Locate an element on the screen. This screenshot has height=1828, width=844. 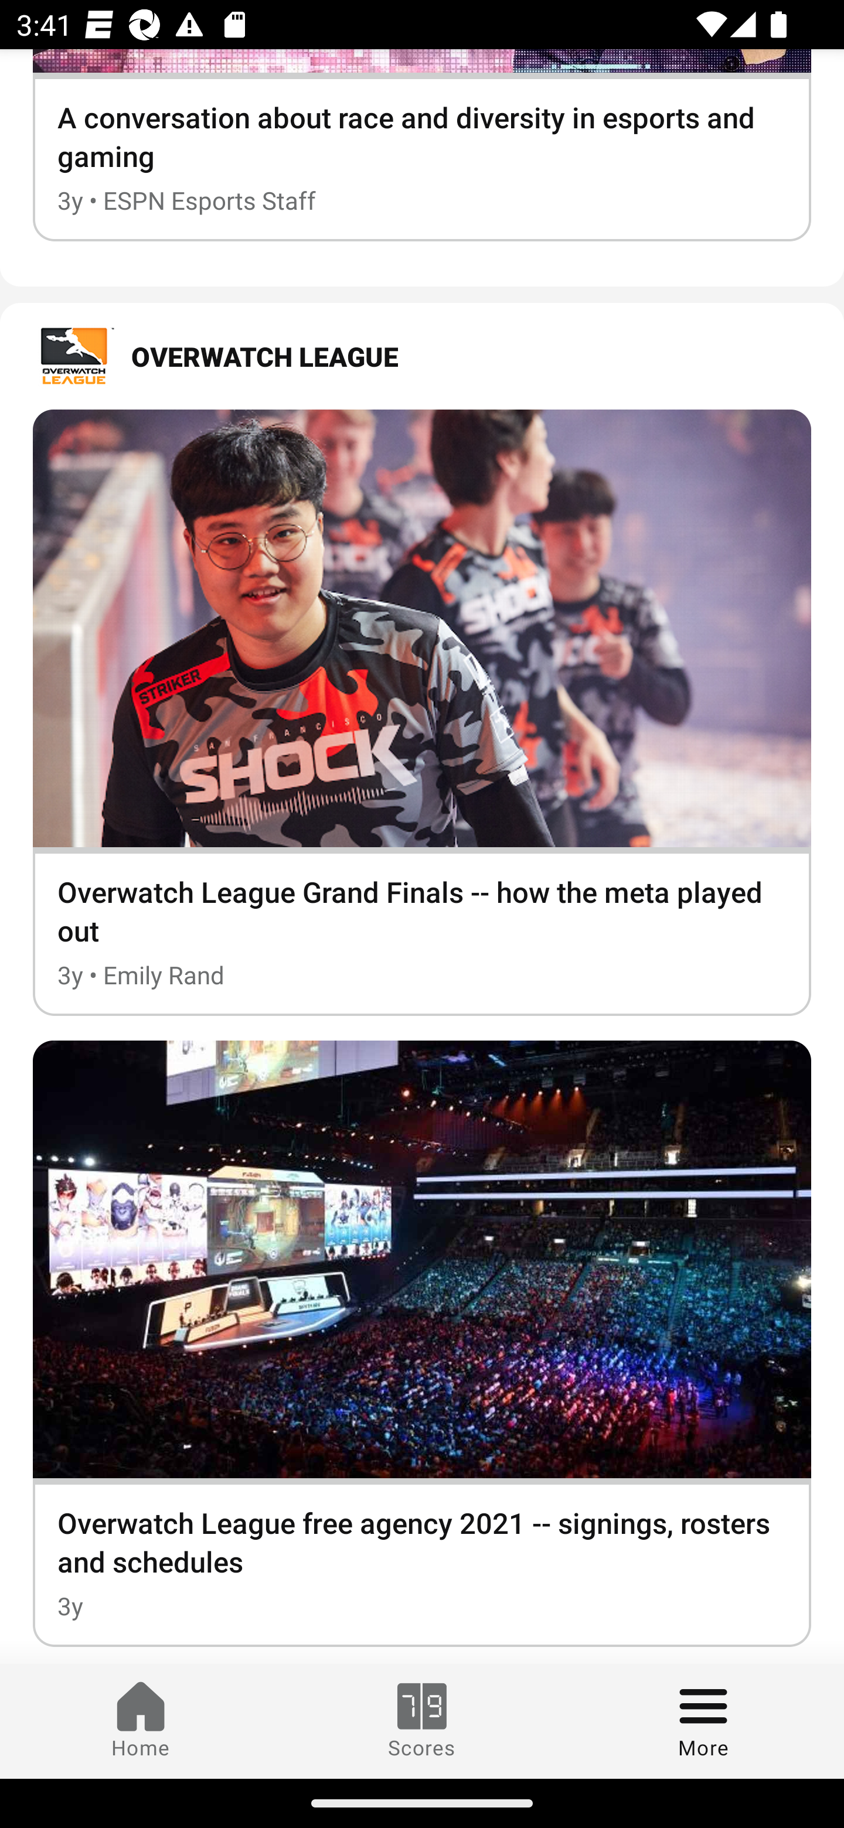
Home is located at coordinates (141, 1721).